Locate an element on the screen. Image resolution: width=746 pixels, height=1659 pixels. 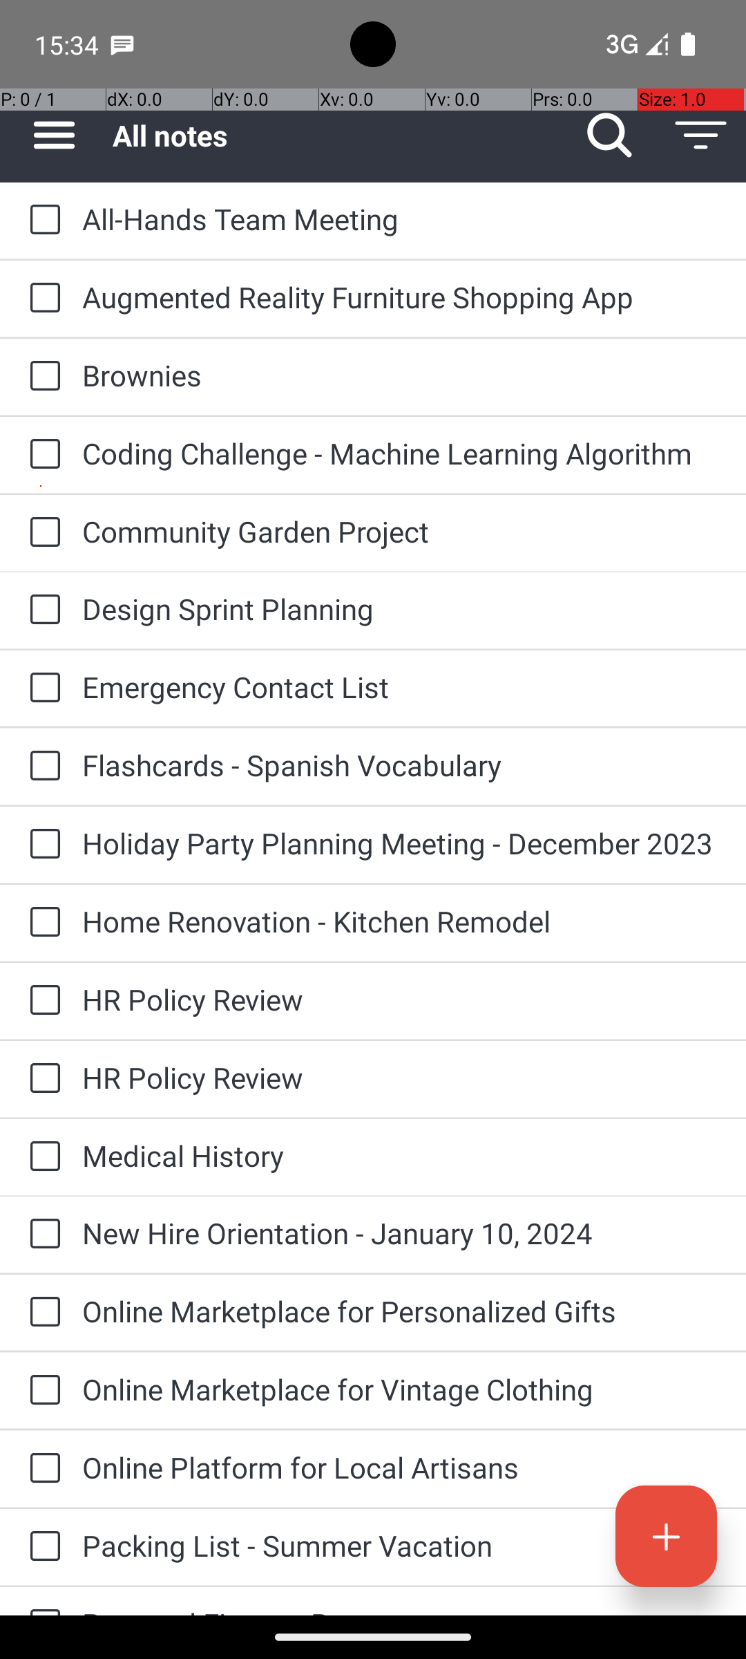
to-do: Augmented Reality Furniture Shopping App is located at coordinates (41, 299).